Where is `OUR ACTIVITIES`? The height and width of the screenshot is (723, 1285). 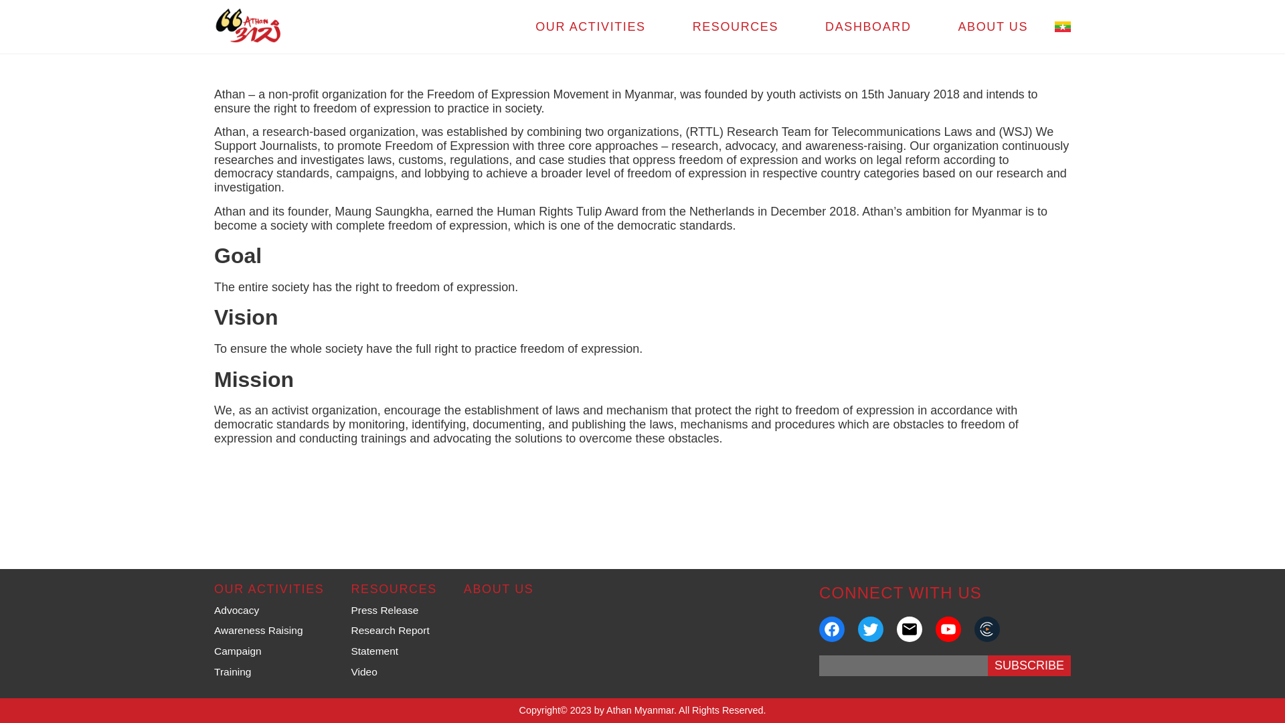 OUR ACTIVITIES is located at coordinates (269, 589).